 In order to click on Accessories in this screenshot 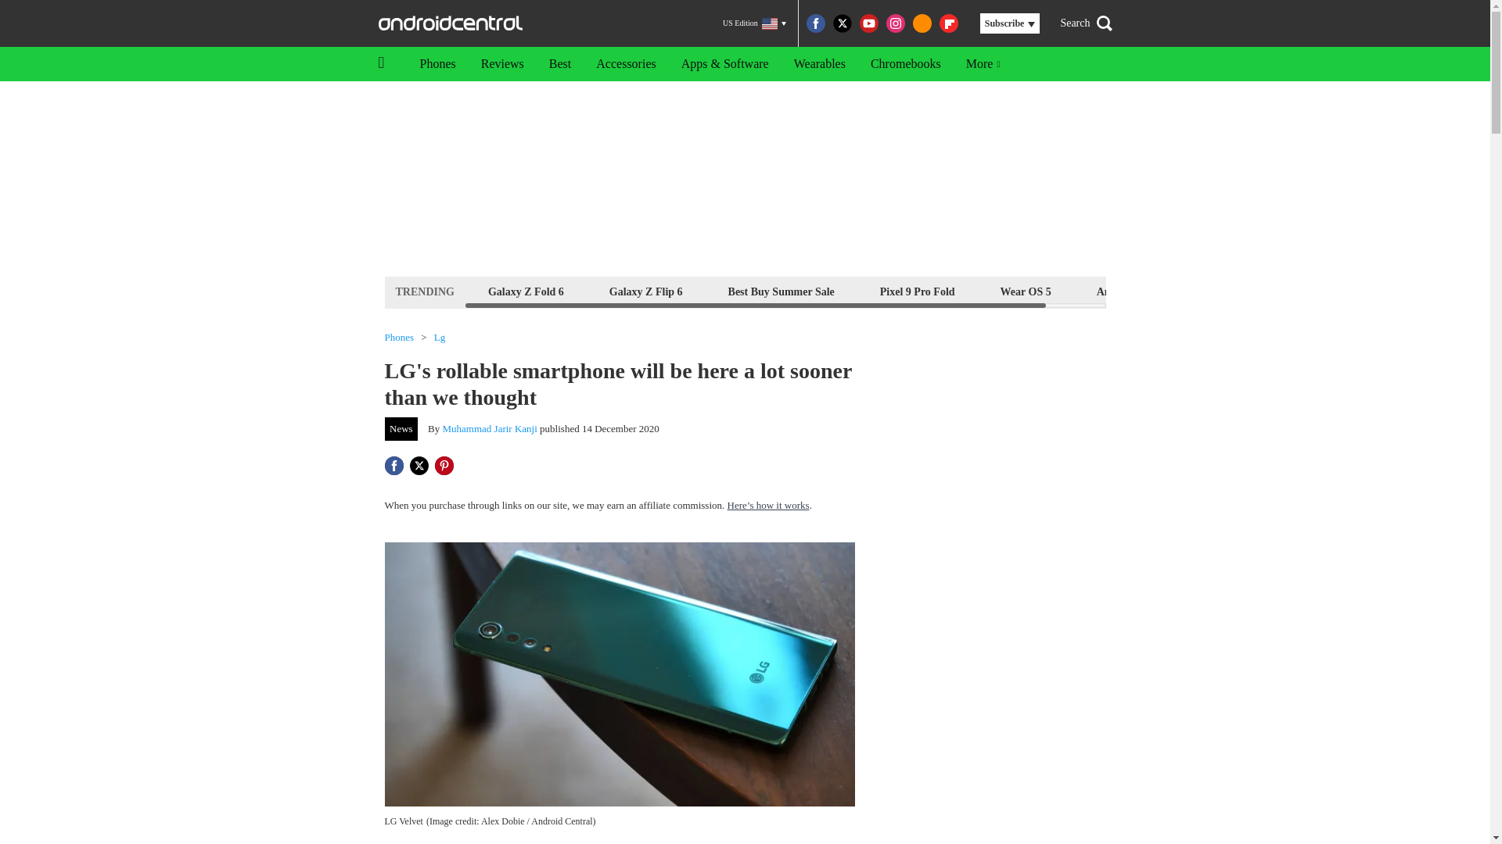, I will do `click(626, 64)`.